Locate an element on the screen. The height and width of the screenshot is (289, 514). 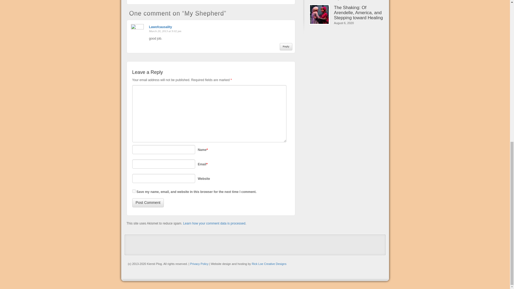
Learn how your comment data is processed is located at coordinates (214, 223).